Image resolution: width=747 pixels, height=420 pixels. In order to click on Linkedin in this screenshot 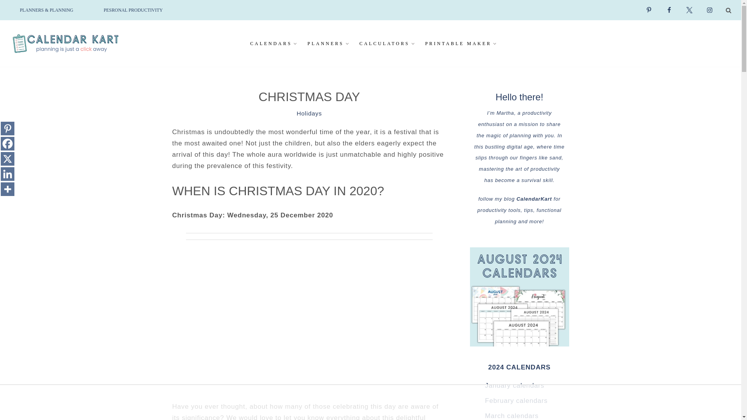, I will do `click(7, 173)`.